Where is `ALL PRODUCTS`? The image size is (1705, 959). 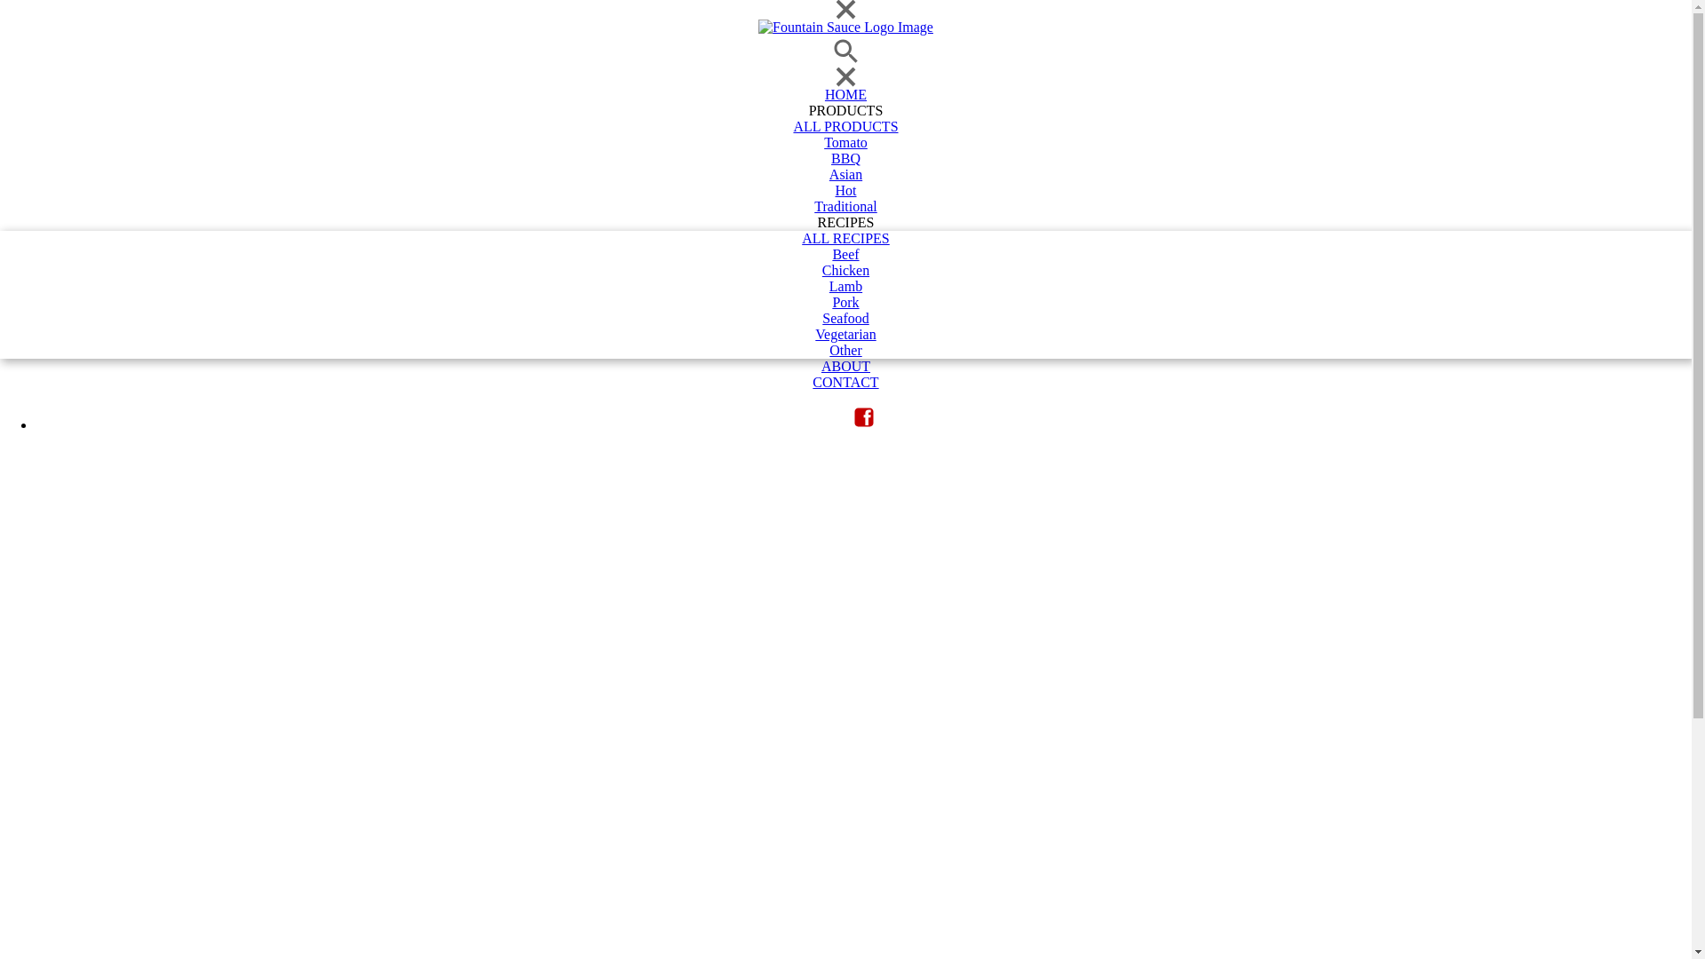 ALL PRODUCTS is located at coordinates (845, 127).